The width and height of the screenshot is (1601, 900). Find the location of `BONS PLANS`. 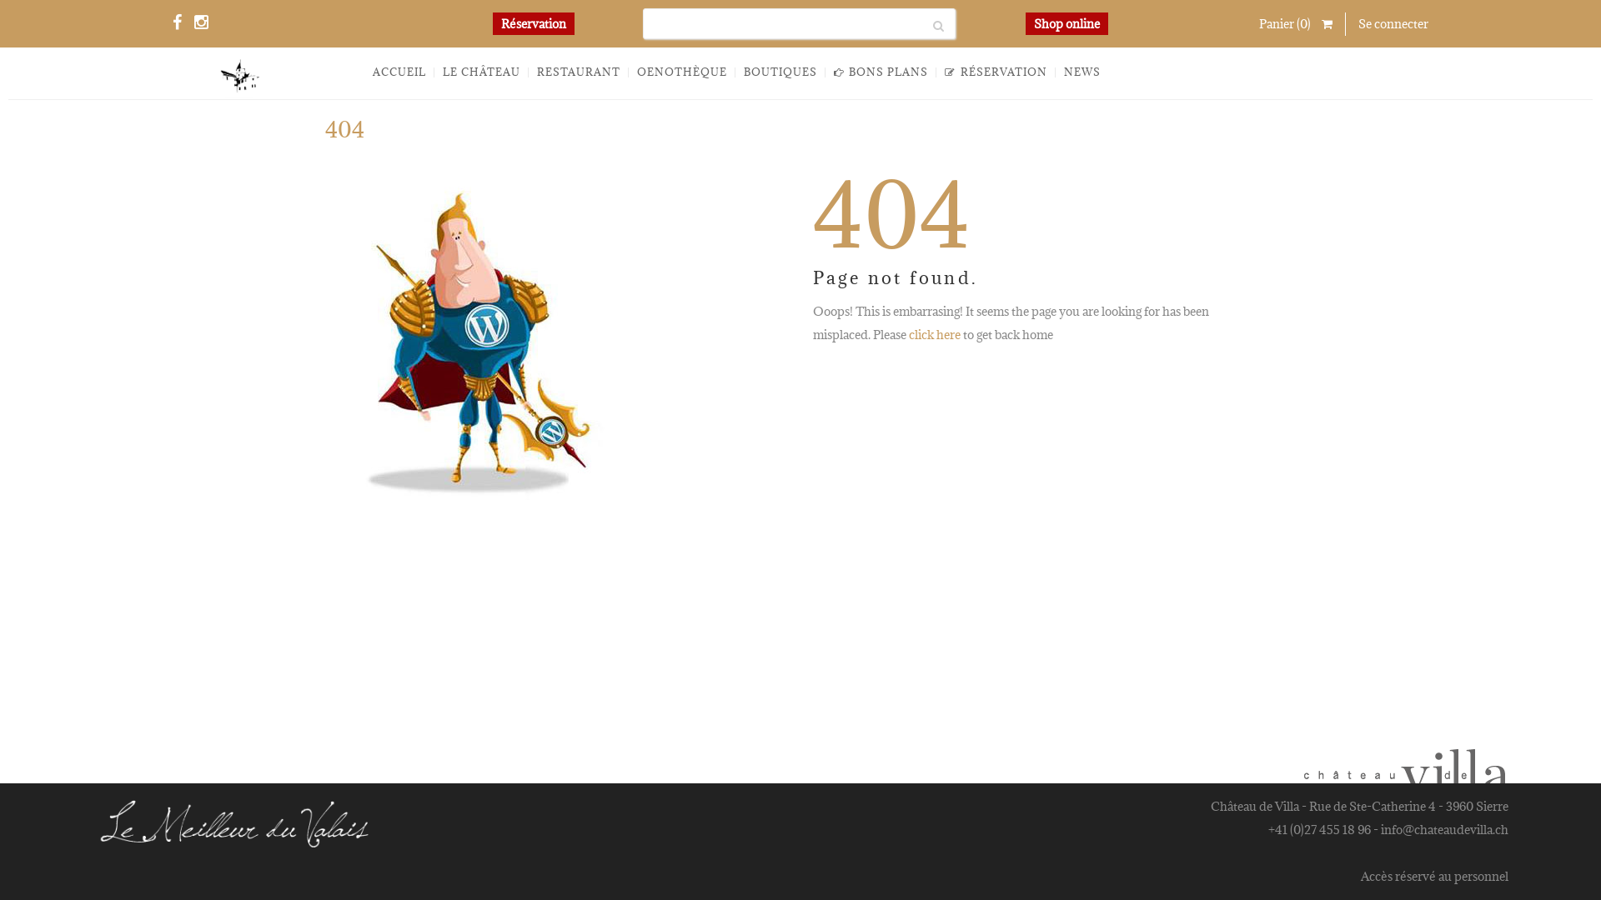

BONS PLANS is located at coordinates (881, 72).